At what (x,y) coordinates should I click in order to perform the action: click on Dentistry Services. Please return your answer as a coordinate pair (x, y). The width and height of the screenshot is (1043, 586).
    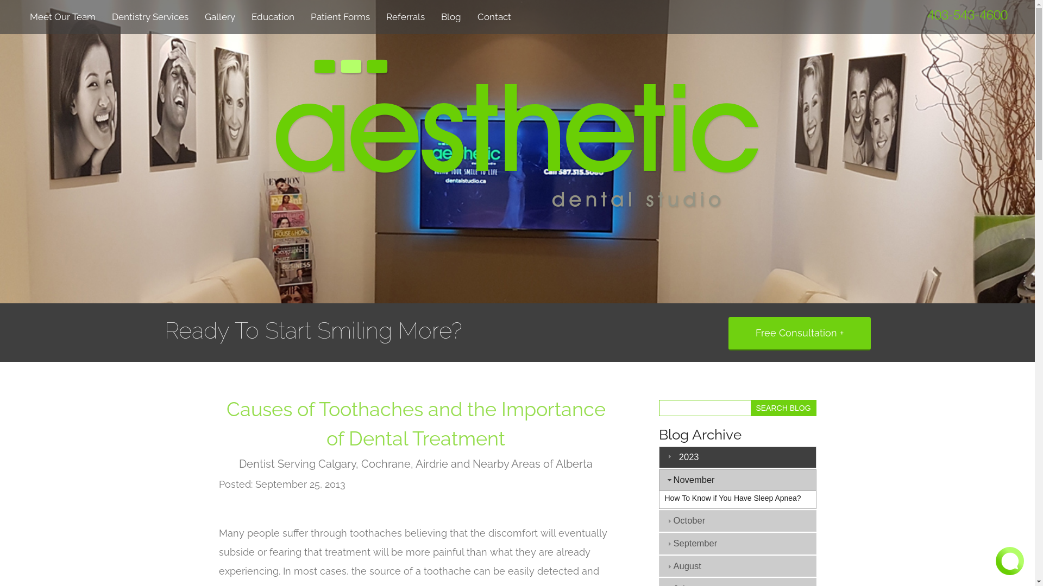
    Looking at the image, I should click on (150, 16).